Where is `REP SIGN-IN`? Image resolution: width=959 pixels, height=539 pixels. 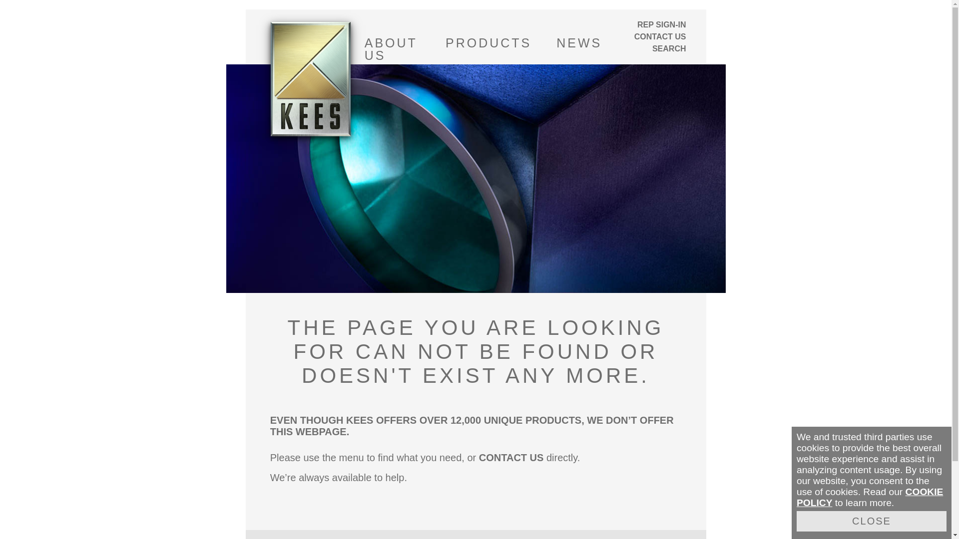
REP SIGN-IN is located at coordinates (651, 24).